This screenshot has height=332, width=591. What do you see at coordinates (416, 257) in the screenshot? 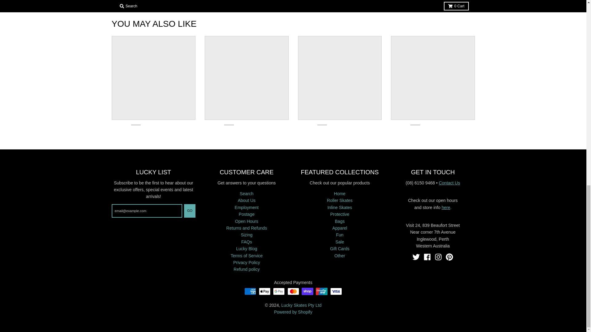
I see `Twitter - Lucky Skates Pty Ltd` at bounding box center [416, 257].